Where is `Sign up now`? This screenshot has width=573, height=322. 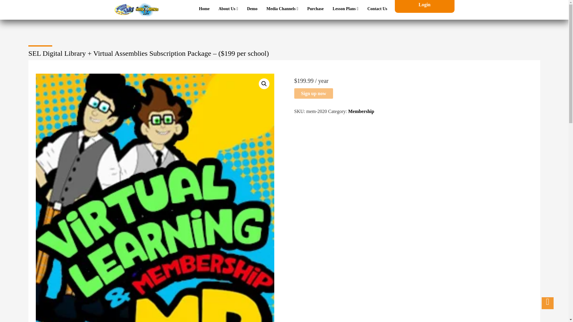 Sign up now is located at coordinates (313, 93).